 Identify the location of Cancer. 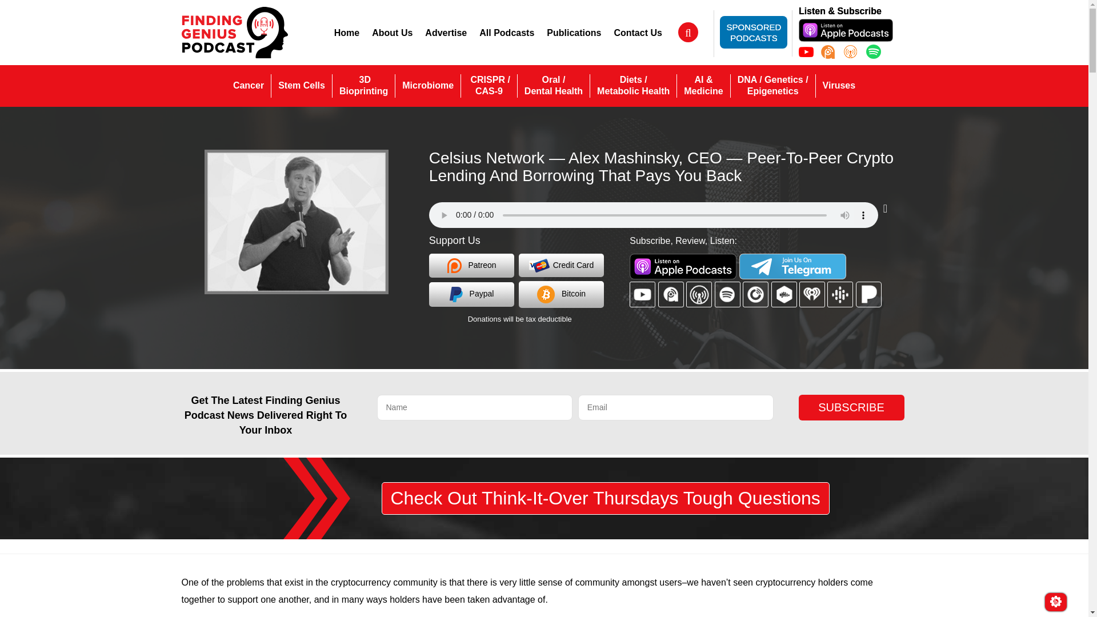
(363, 85).